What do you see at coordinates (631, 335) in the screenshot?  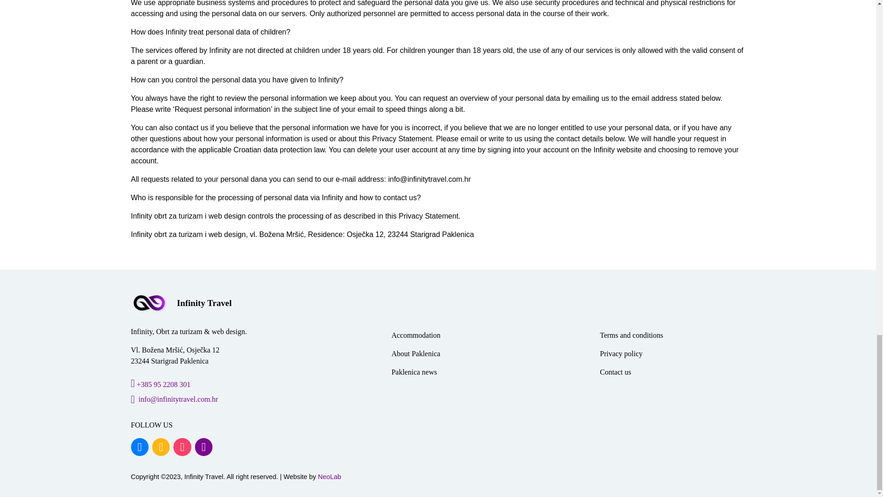 I see `Terms and conditions` at bounding box center [631, 335].